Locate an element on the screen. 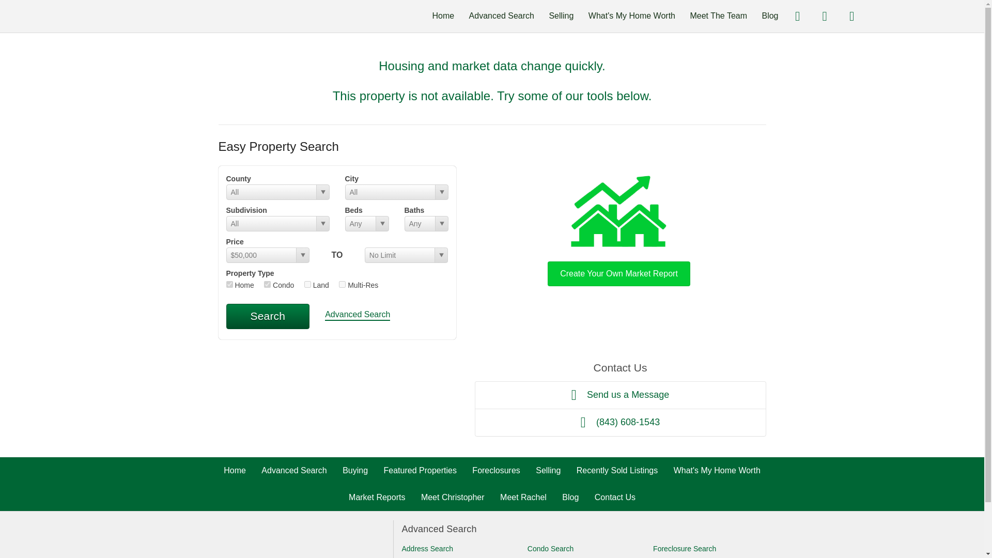 This screenshot has height=558, width=992. Market Reports is located at coordinates (377, 497).